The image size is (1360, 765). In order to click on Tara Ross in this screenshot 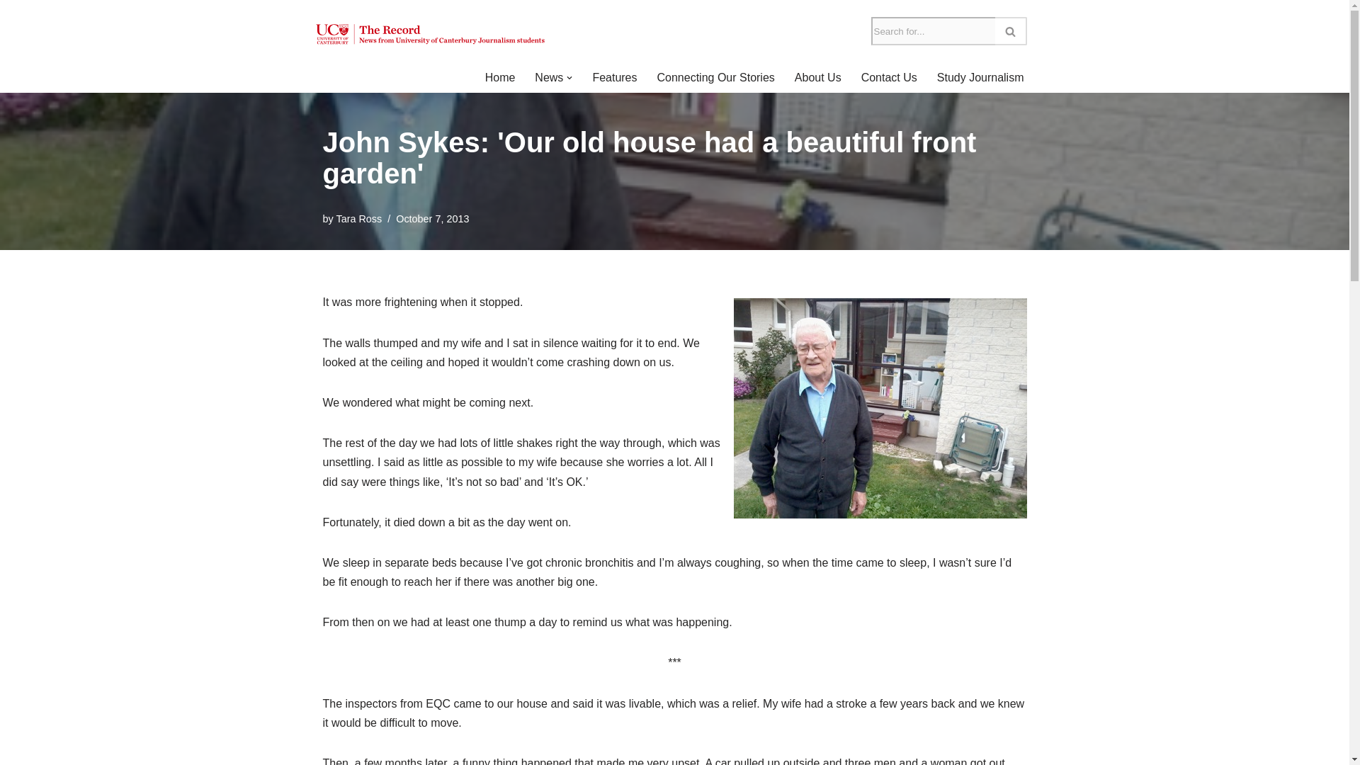, I will do `click(358, 219)`.